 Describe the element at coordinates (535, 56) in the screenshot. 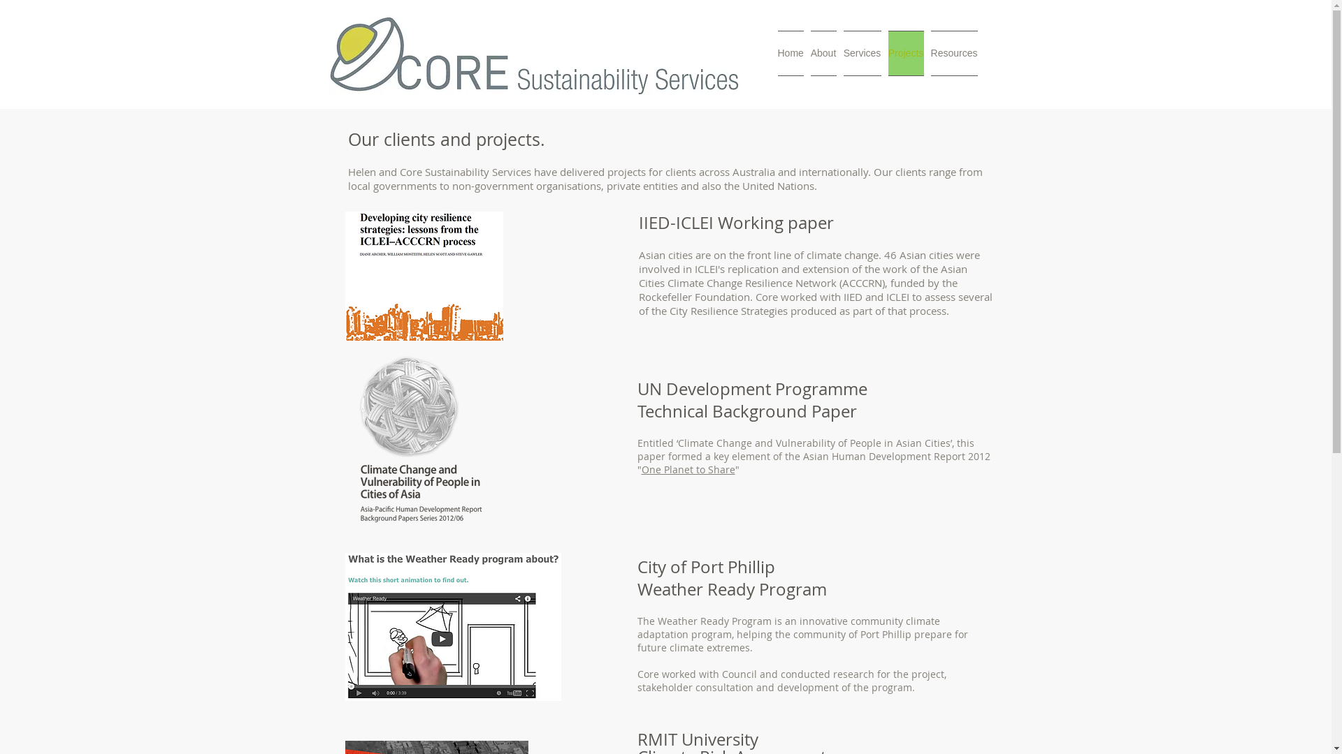

I see `core_logo_horz_rgb.jpg` at that location.